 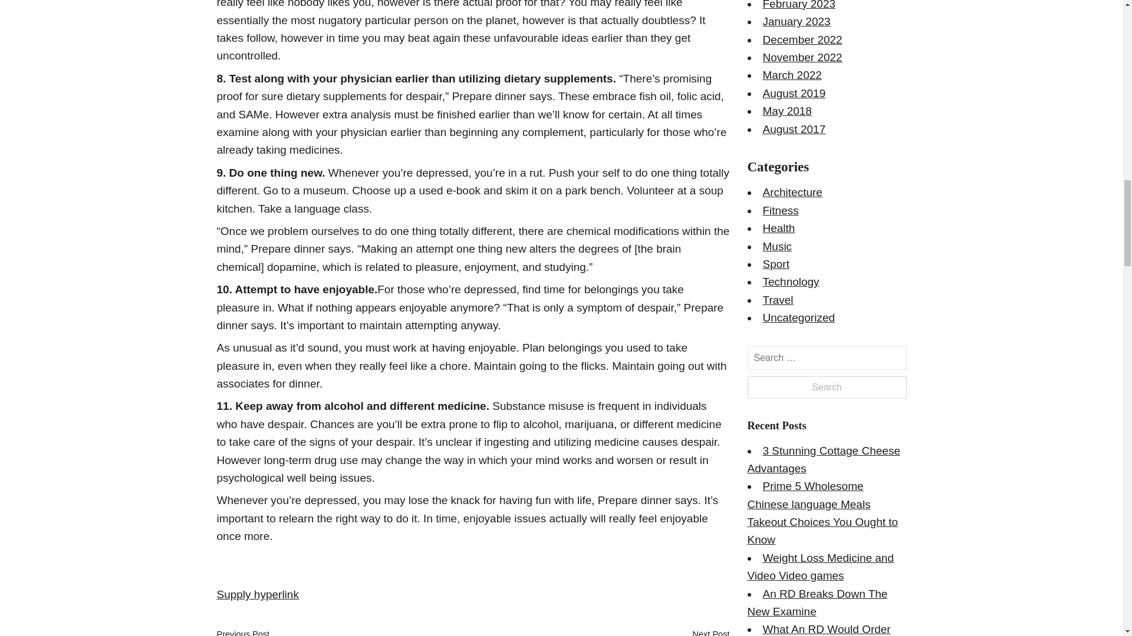 What do you see at coordinates (710, 632) in the screenshot?
I see `Next Post` at bounding box center [710, 632].